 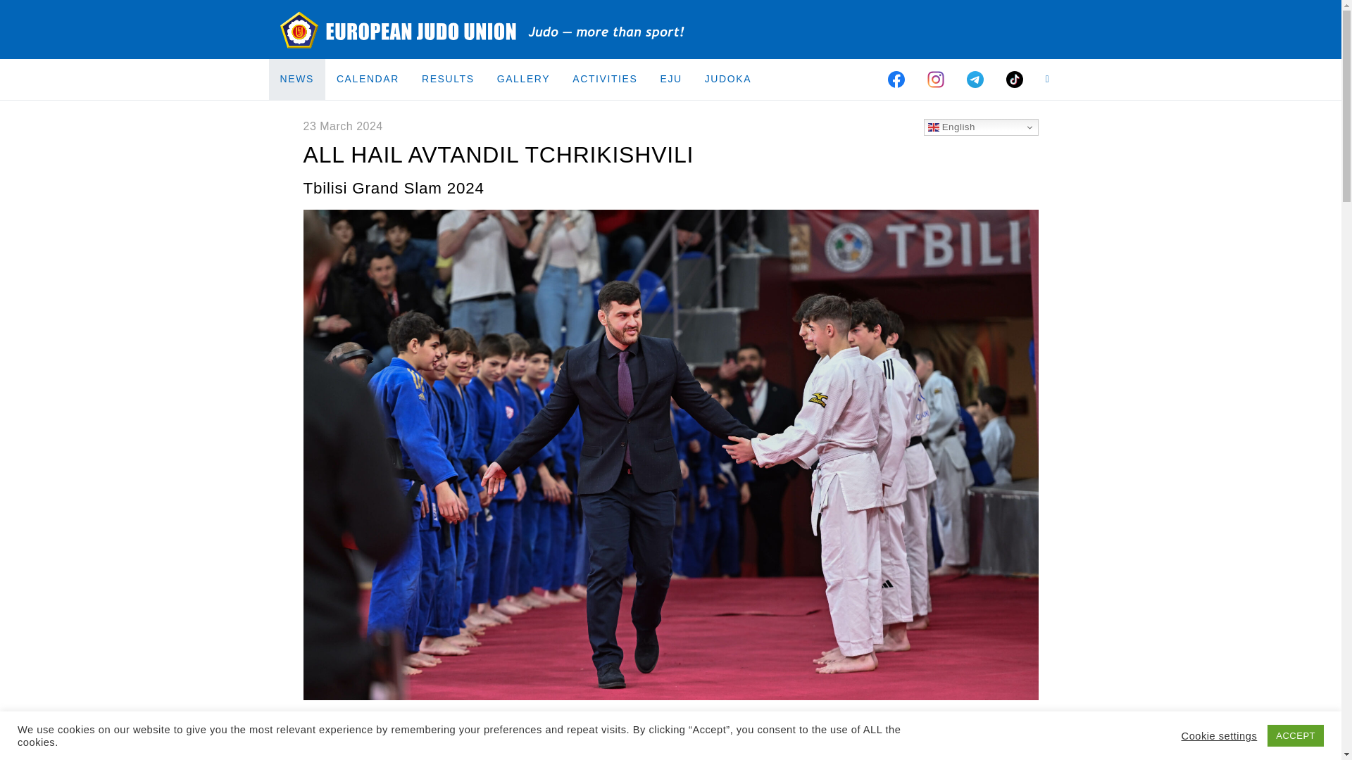 I want to click on CALENDAR, so click(x=368, y=79).